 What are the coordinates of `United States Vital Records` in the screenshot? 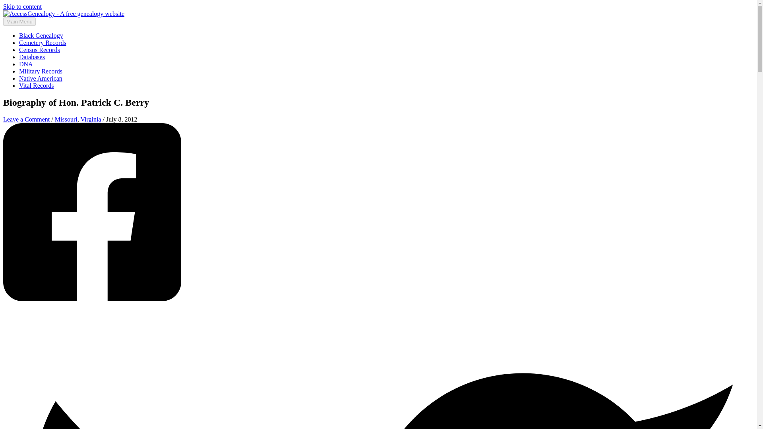 It's located at (36, 85).